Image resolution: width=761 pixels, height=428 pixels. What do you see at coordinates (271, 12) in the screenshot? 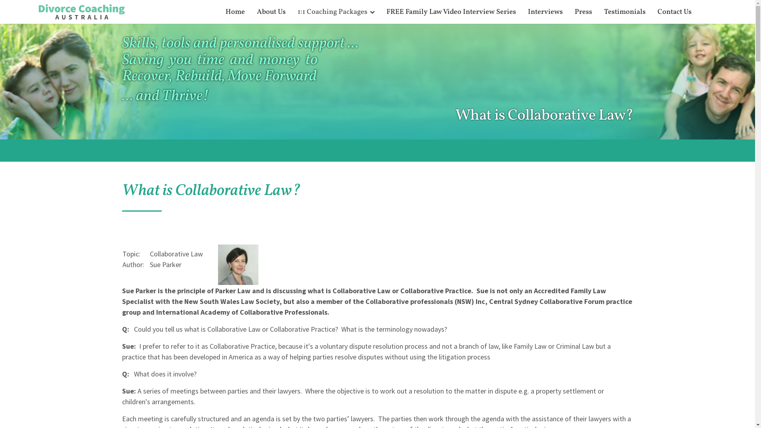
I see `About Us` at bounding box center [271, 12].